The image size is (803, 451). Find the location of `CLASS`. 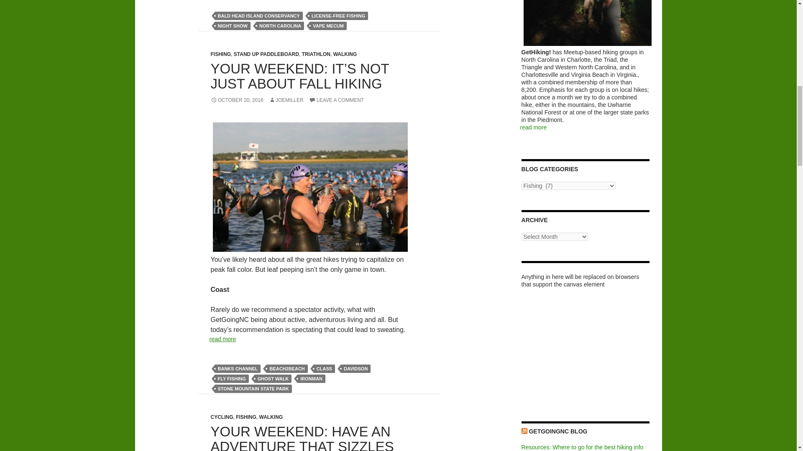

CLASS is located at coordinates (324, 368).